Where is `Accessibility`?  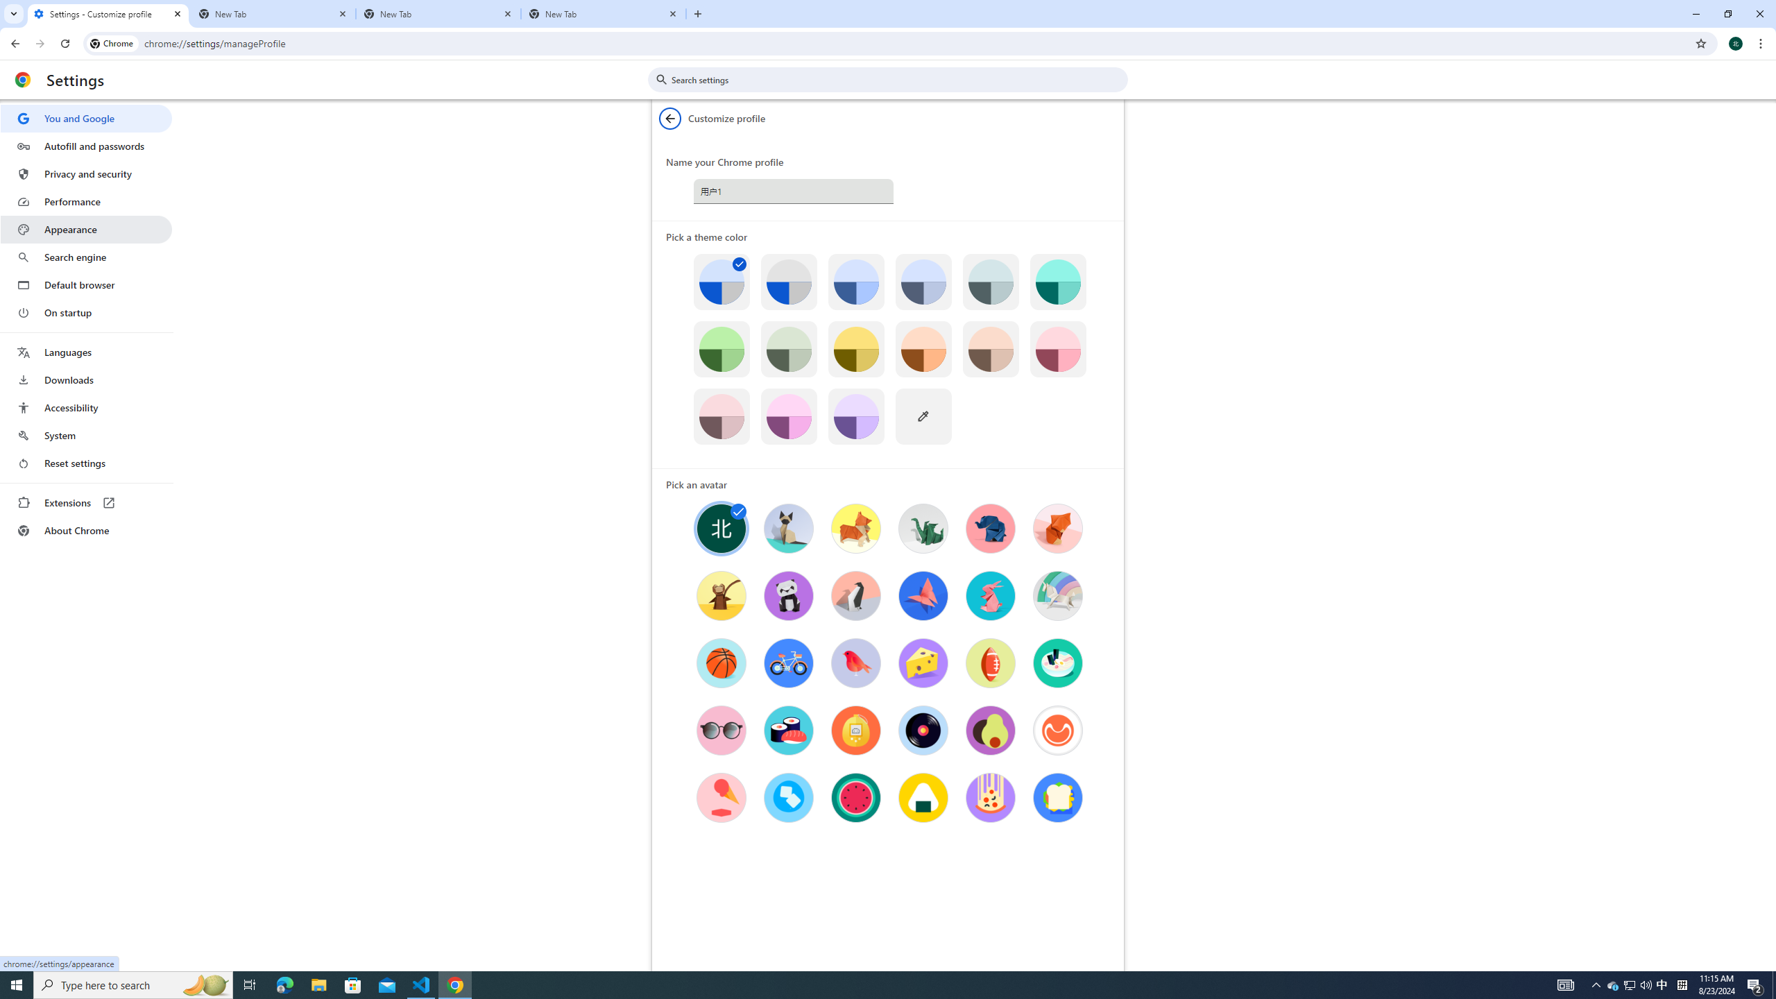
Accessibility is located at coordinates (86, 407).